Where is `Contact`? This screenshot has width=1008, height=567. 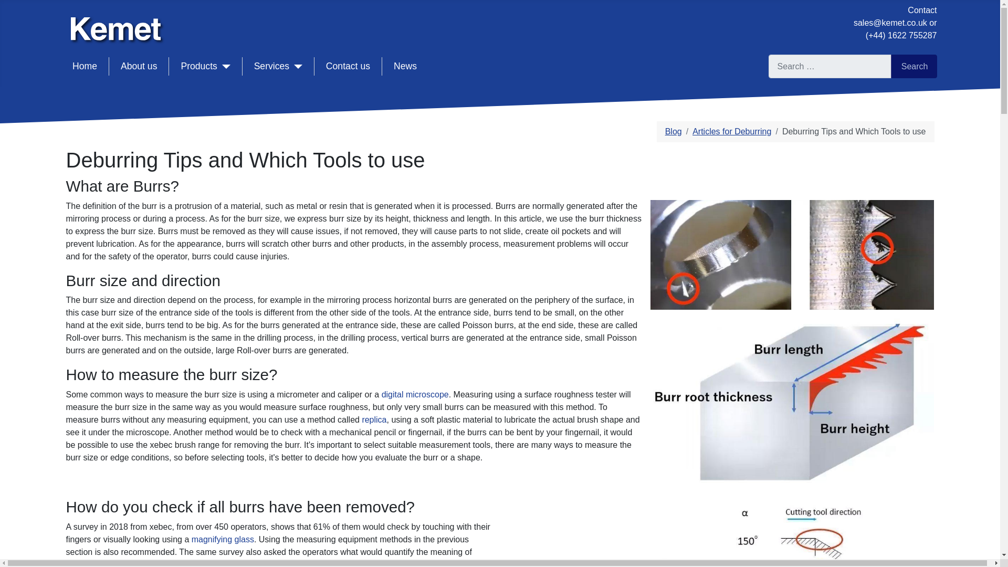
Contact is located at coordinates (922, 10).